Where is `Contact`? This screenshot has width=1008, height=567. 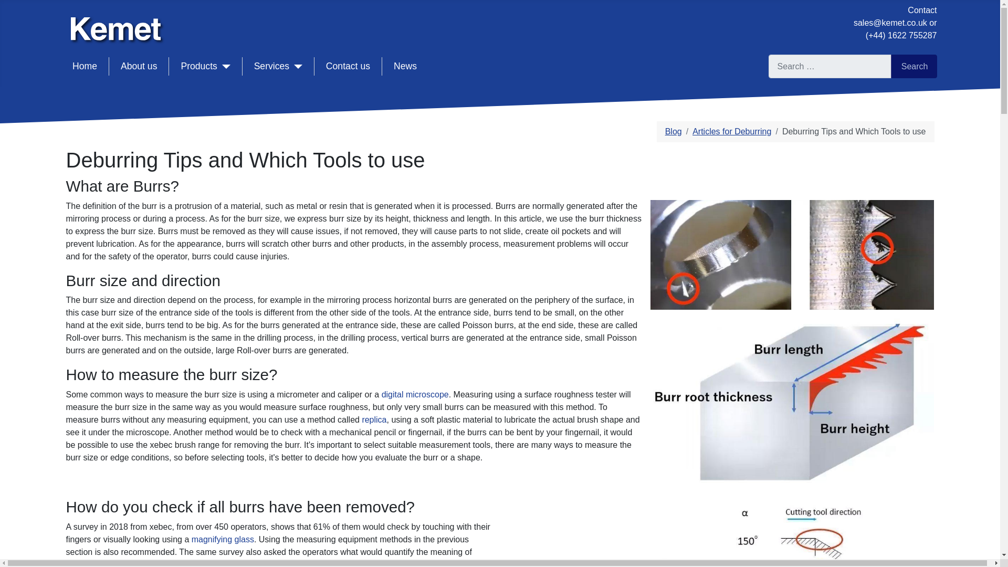
Contact is located at coordinates (922, 10).